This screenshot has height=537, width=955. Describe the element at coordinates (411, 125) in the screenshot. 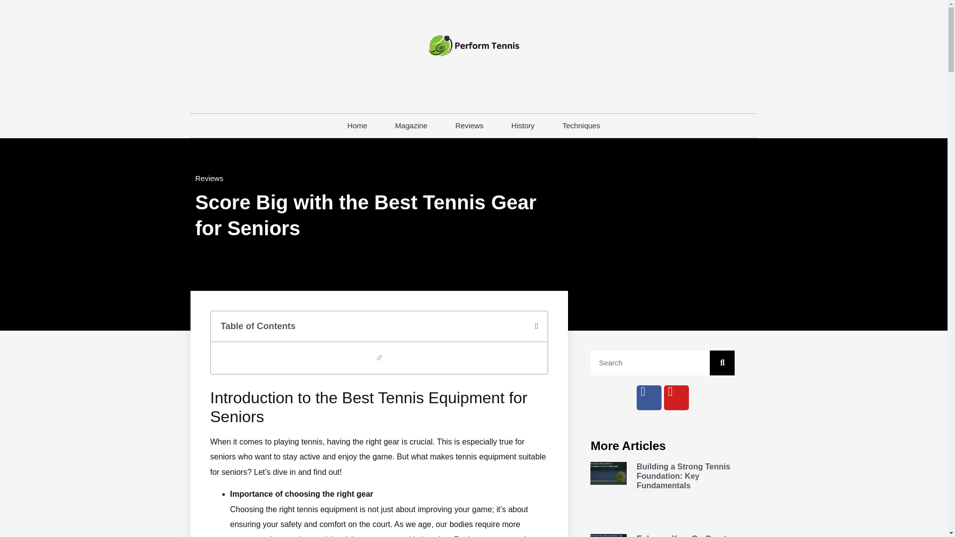

I see `Magazine` at that location.